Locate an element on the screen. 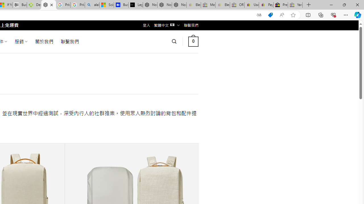 This screenshot has width=364, height=204. This site has coupons! Shopping in Microsoft Edge is located at coordinates (270, 15).